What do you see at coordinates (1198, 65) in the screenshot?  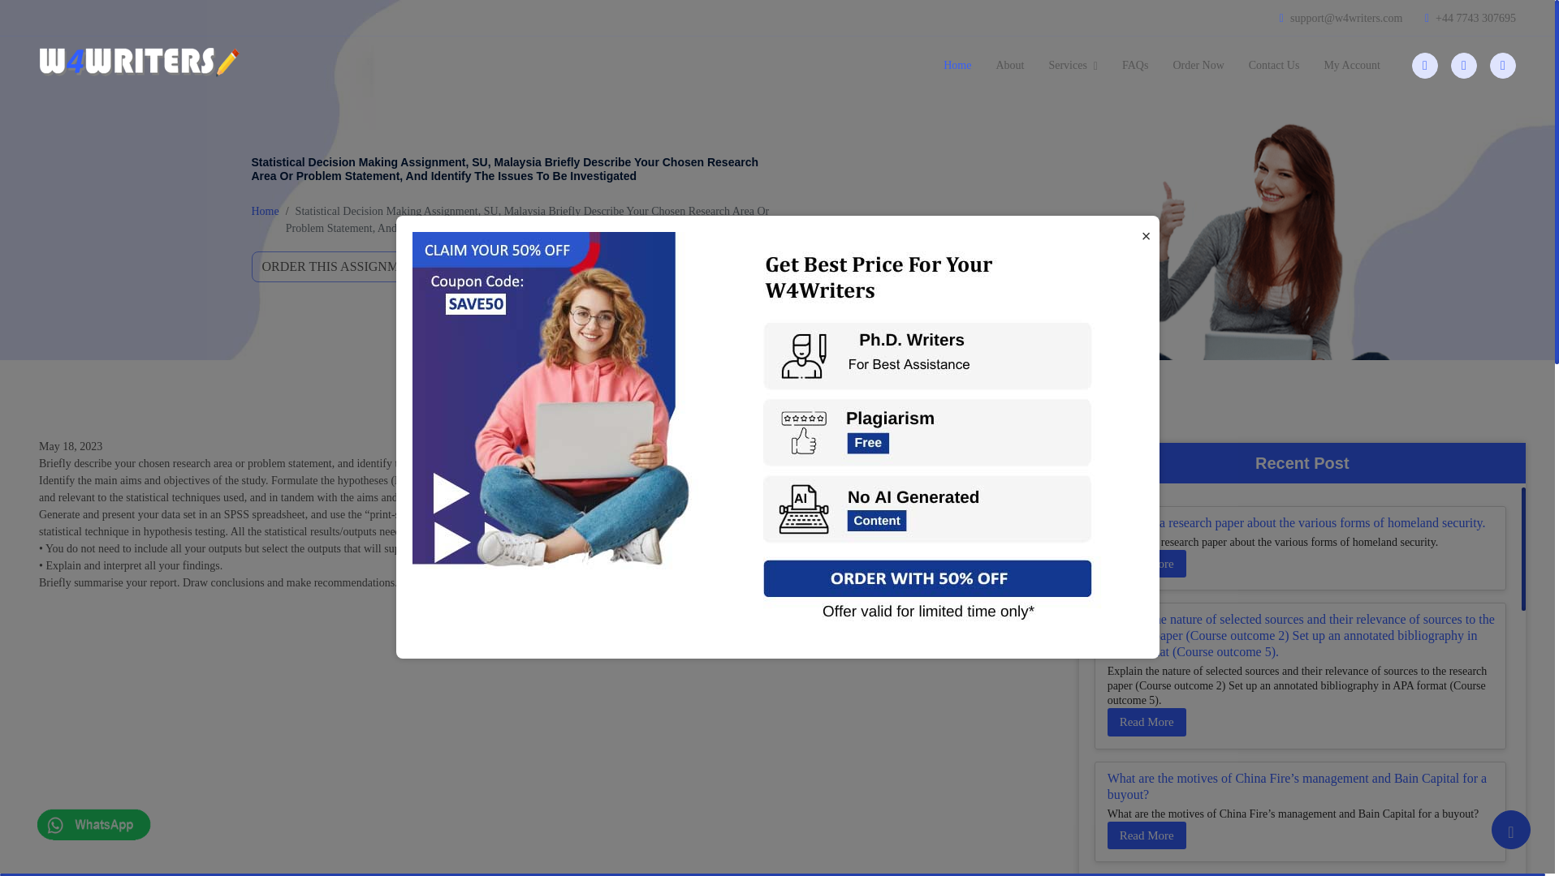 I see `Order Now` at bounding box center [1198, 65].